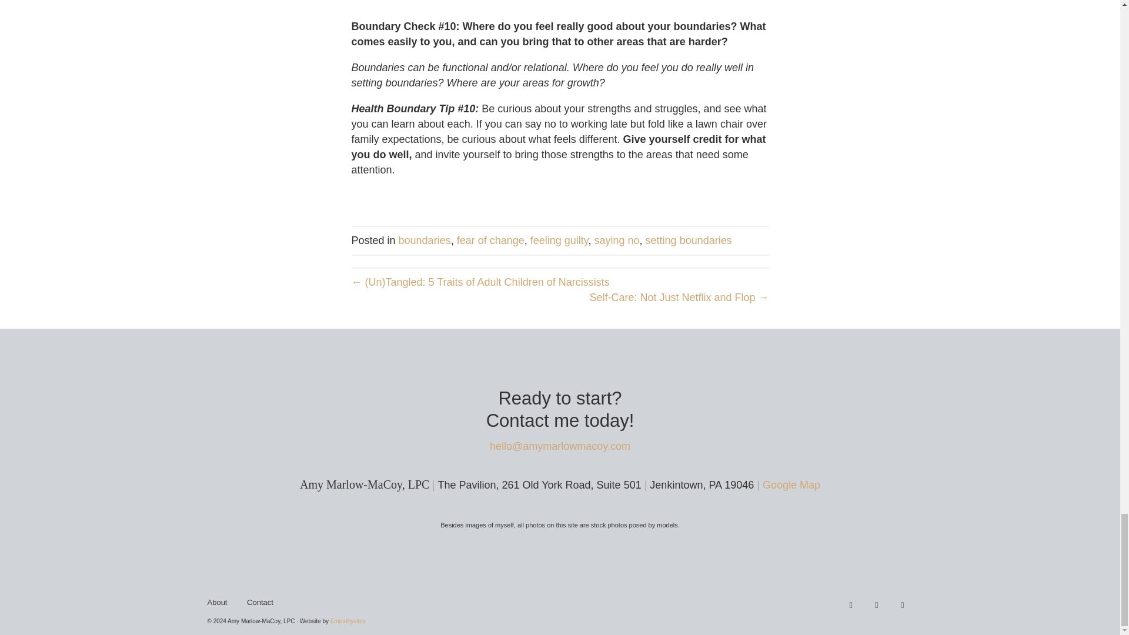  Describe the element at coordinates (348, 621) in the screenshot. I see `Empathysites` at that location.